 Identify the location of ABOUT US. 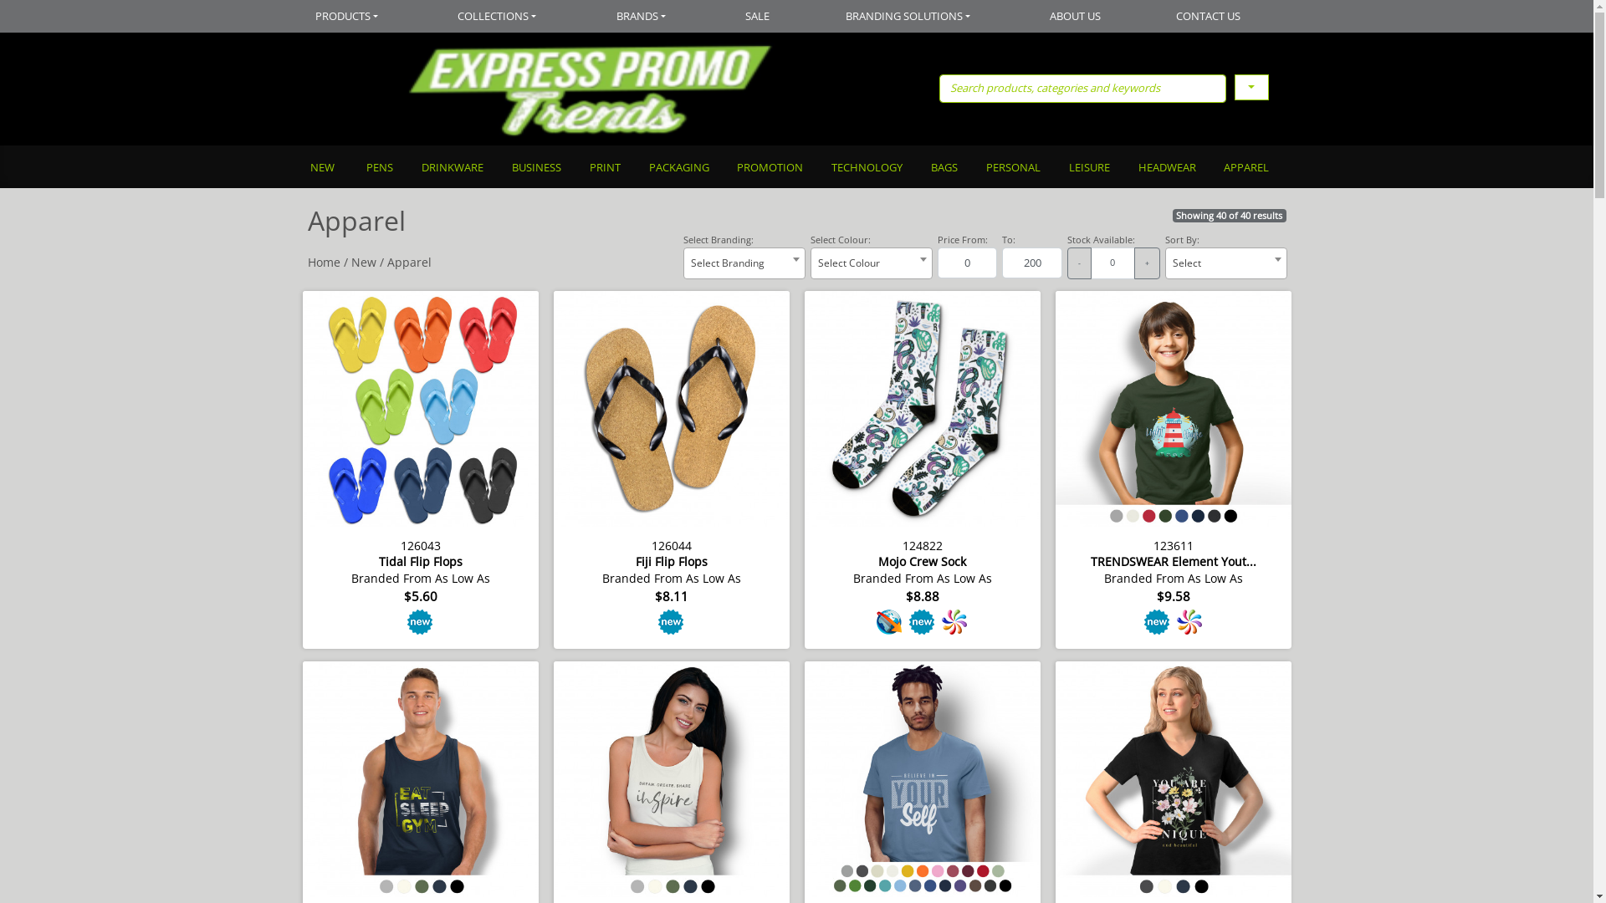
(1076, 17).